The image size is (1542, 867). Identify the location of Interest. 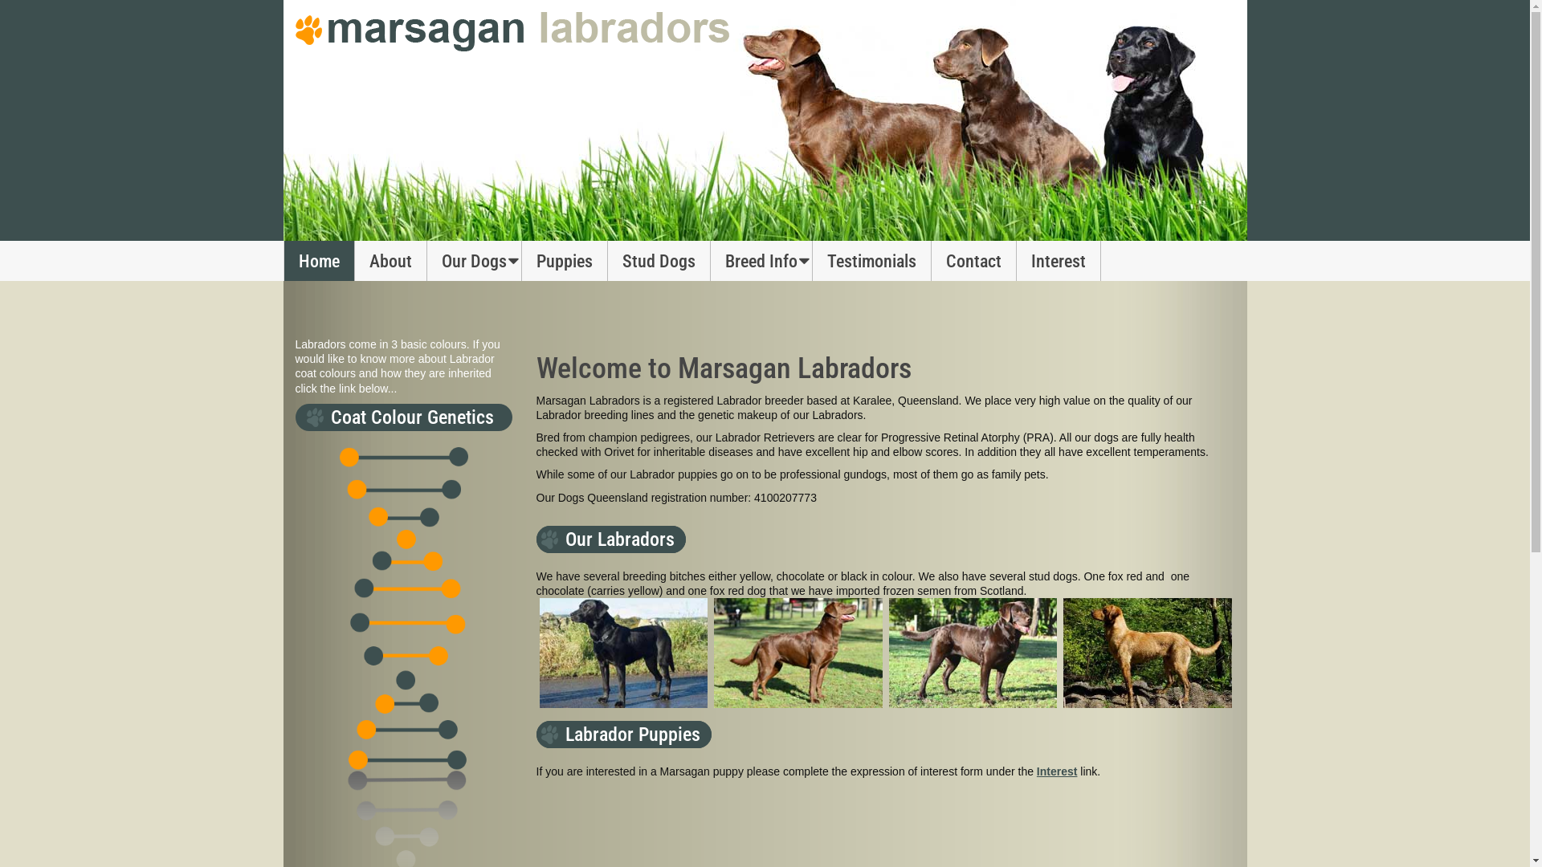
(1059, 261).